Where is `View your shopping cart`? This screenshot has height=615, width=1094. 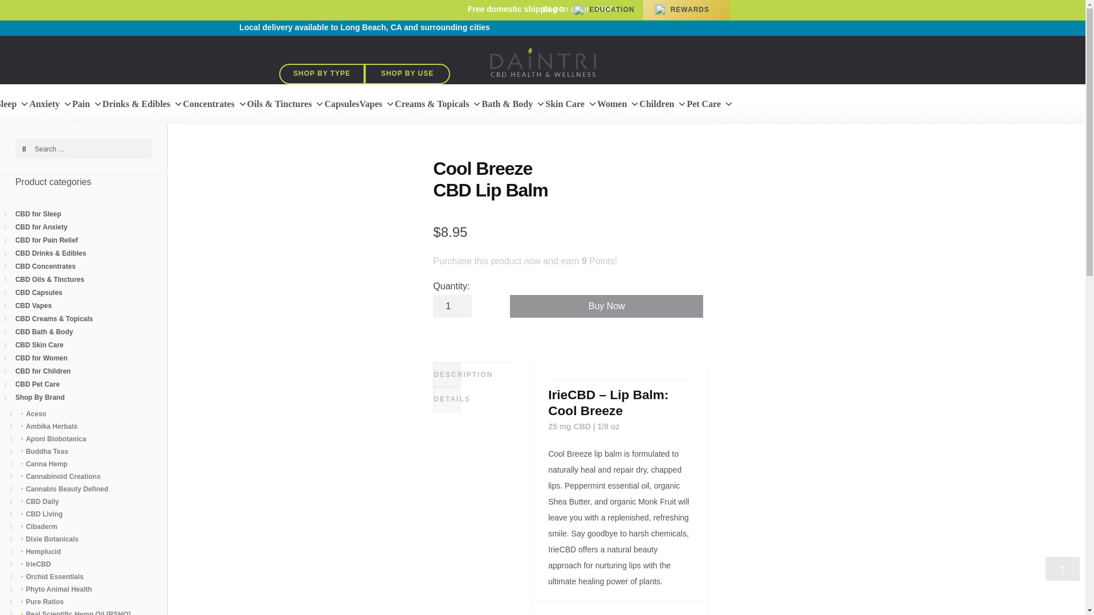
View your shopping cart is located at coordinates (692, 27).